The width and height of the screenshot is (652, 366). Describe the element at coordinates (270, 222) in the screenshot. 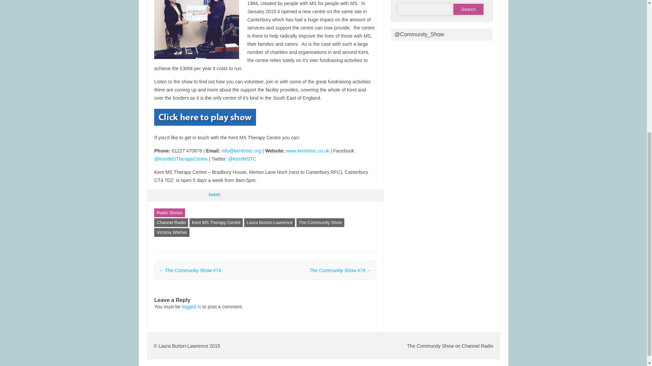

I see `Laura Burton-Lawrence` at that location.